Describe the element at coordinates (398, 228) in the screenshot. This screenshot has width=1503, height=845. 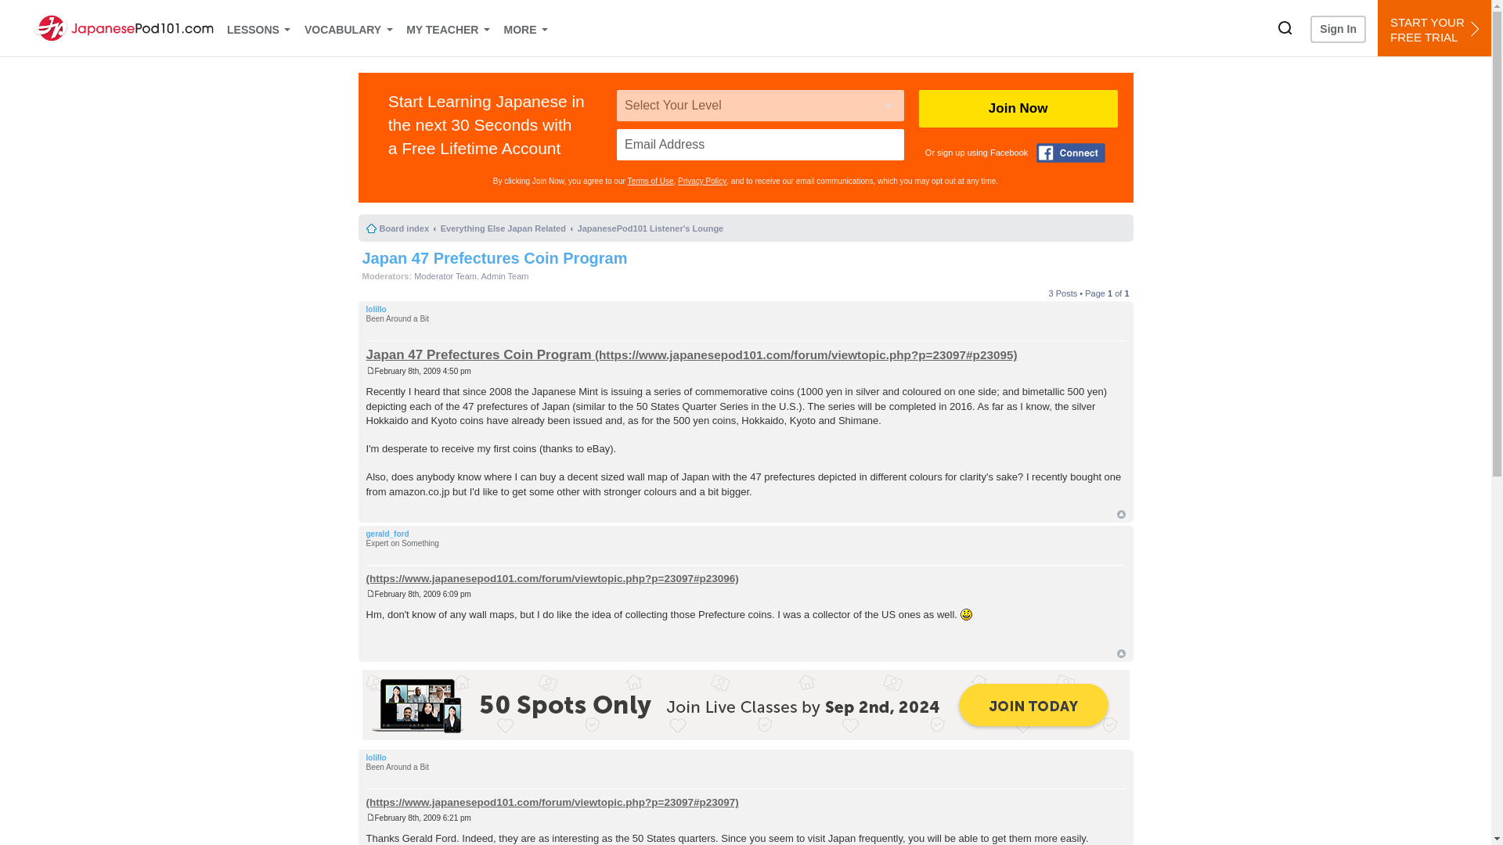
I see `Board index` at that location.